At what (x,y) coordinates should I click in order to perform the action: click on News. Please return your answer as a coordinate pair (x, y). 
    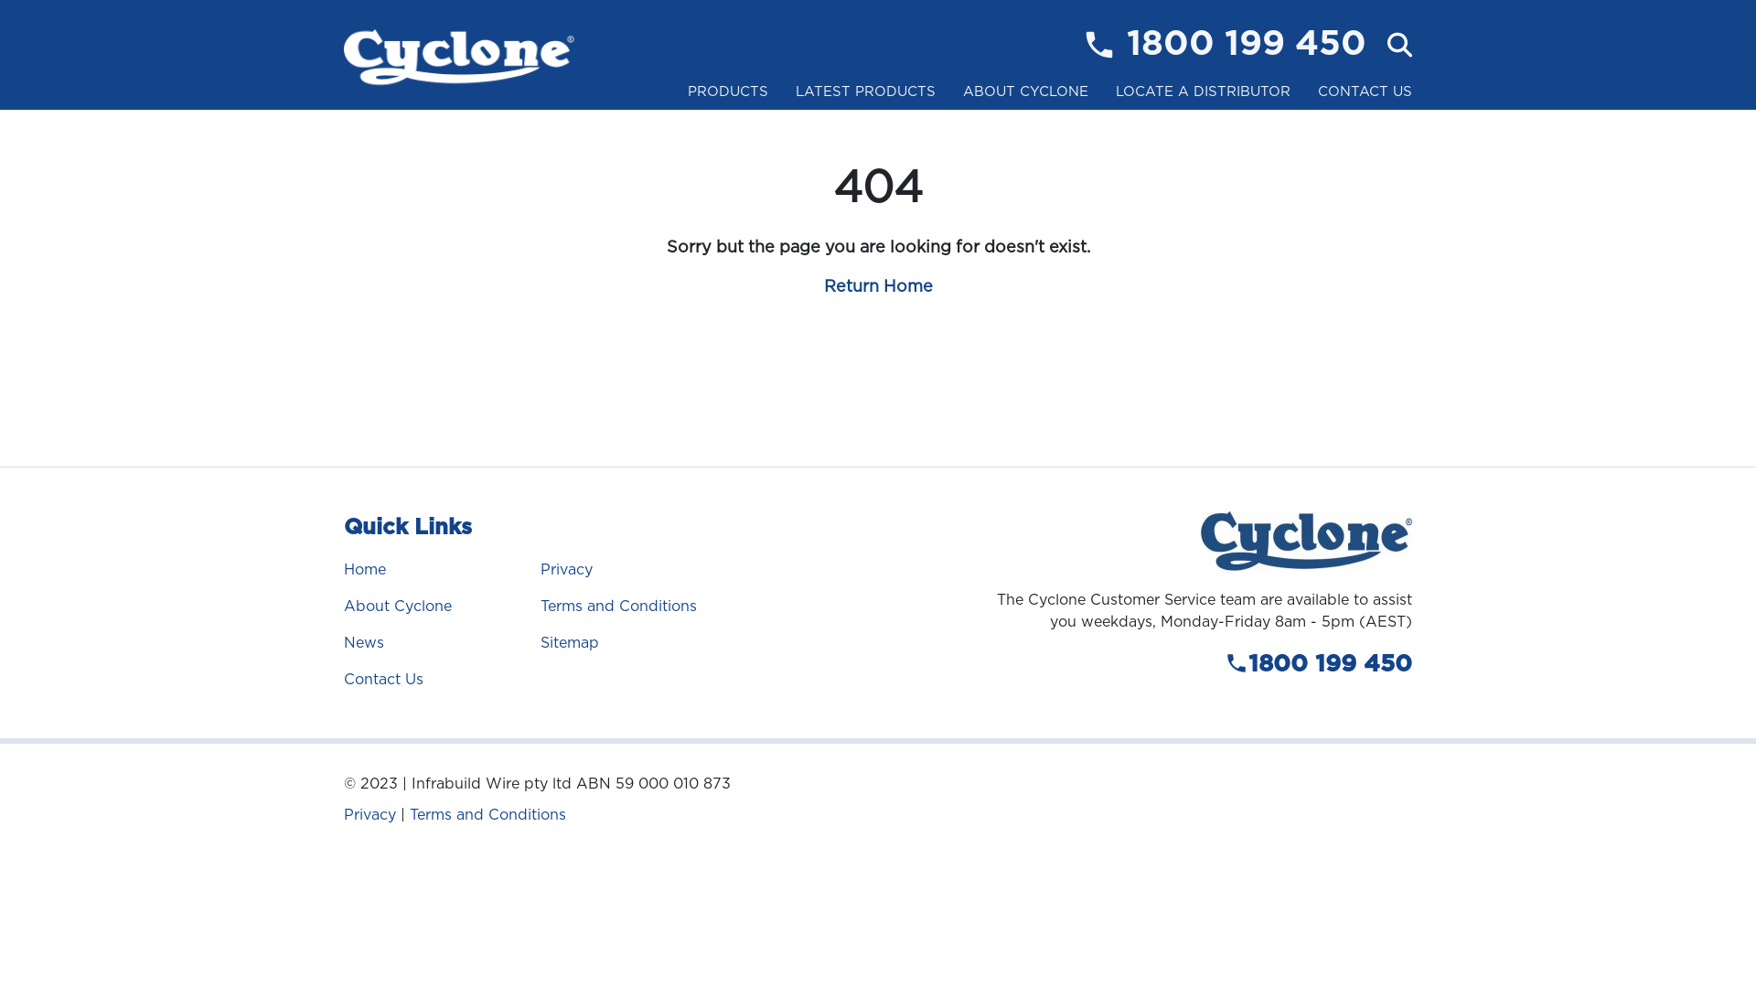
    Looking at the image, I should click on (364, 642).